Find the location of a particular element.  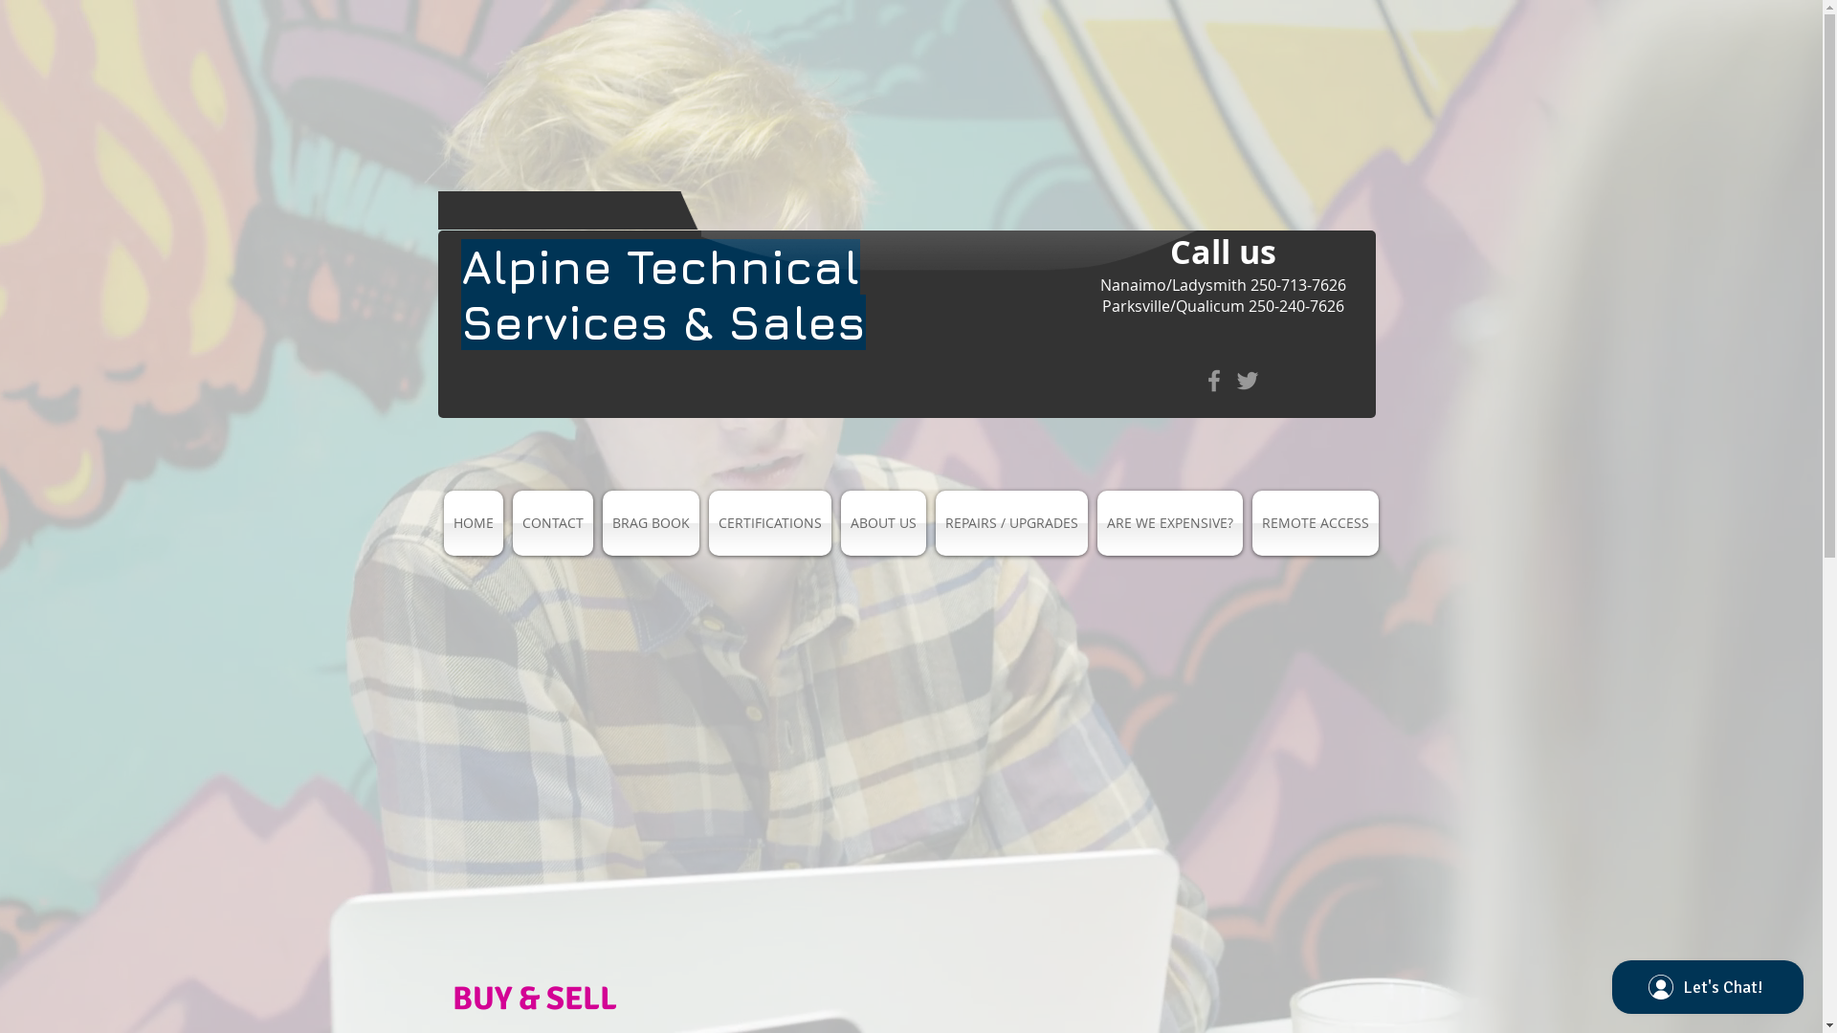

CERTIFICATIONS is located at coordinates (770, 523).